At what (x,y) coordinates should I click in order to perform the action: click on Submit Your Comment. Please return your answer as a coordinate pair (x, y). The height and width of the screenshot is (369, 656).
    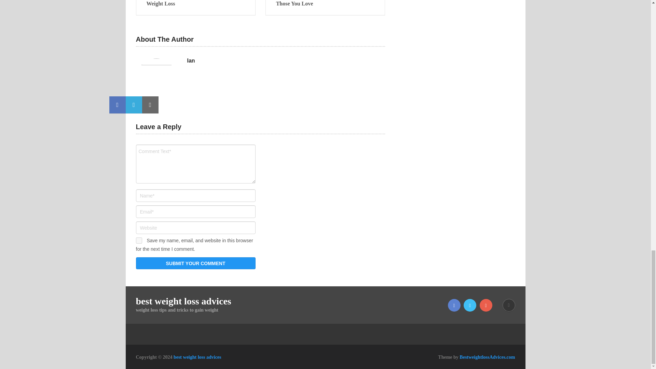
    Looking at the image, I should click on (195, 263).